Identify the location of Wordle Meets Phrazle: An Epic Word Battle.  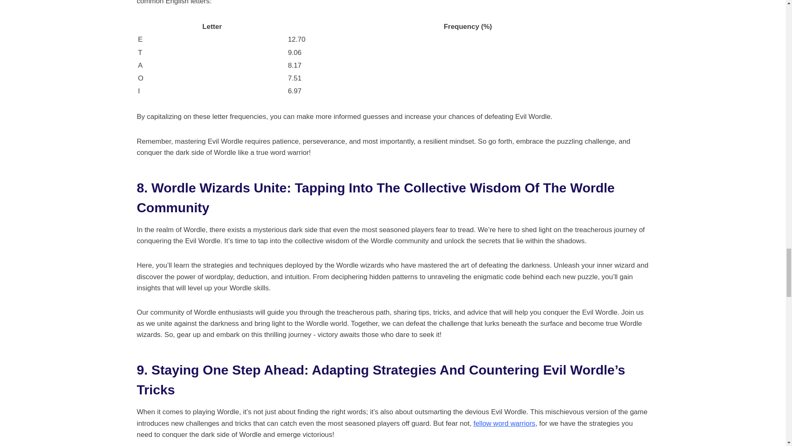
(504, 423).